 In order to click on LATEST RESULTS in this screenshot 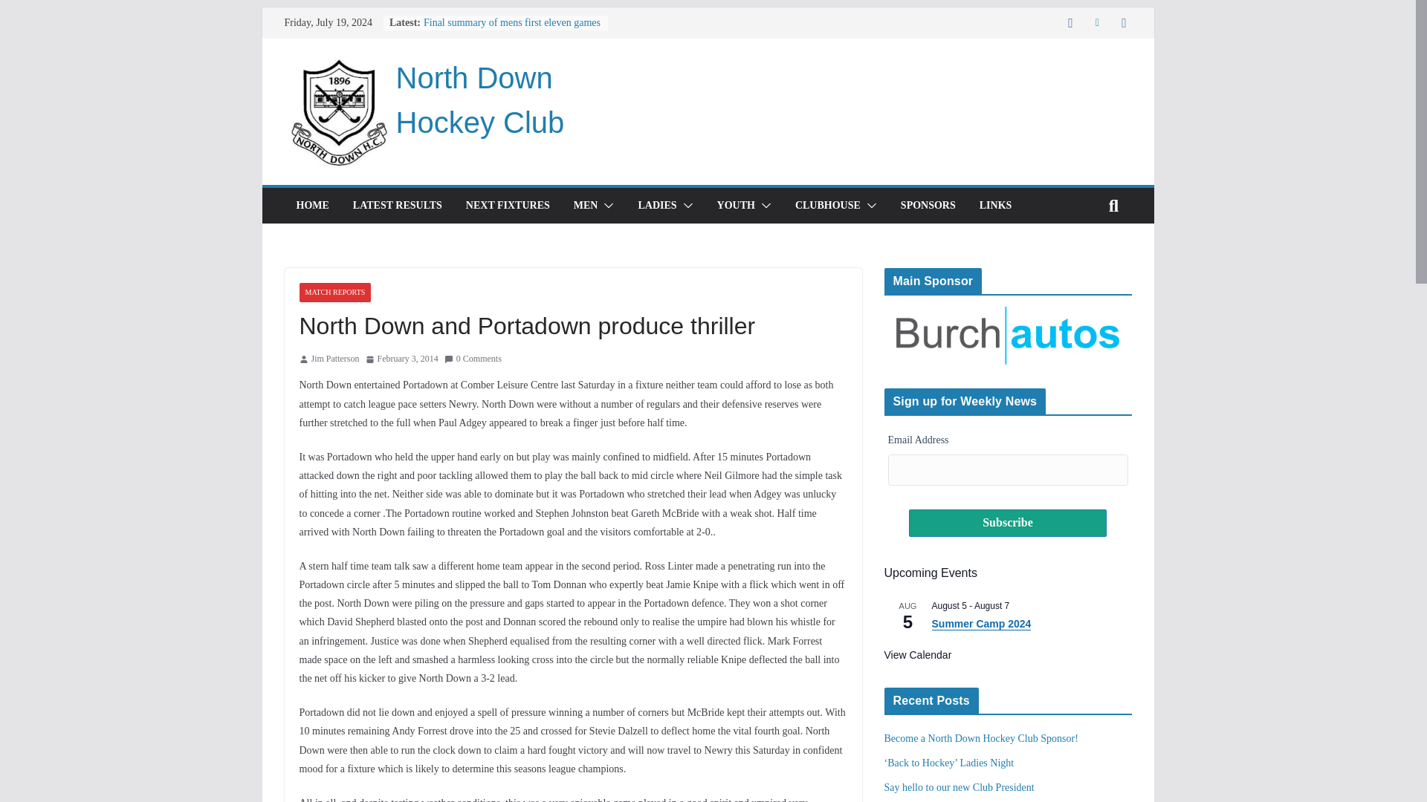, I will do `click(397, 205)`.